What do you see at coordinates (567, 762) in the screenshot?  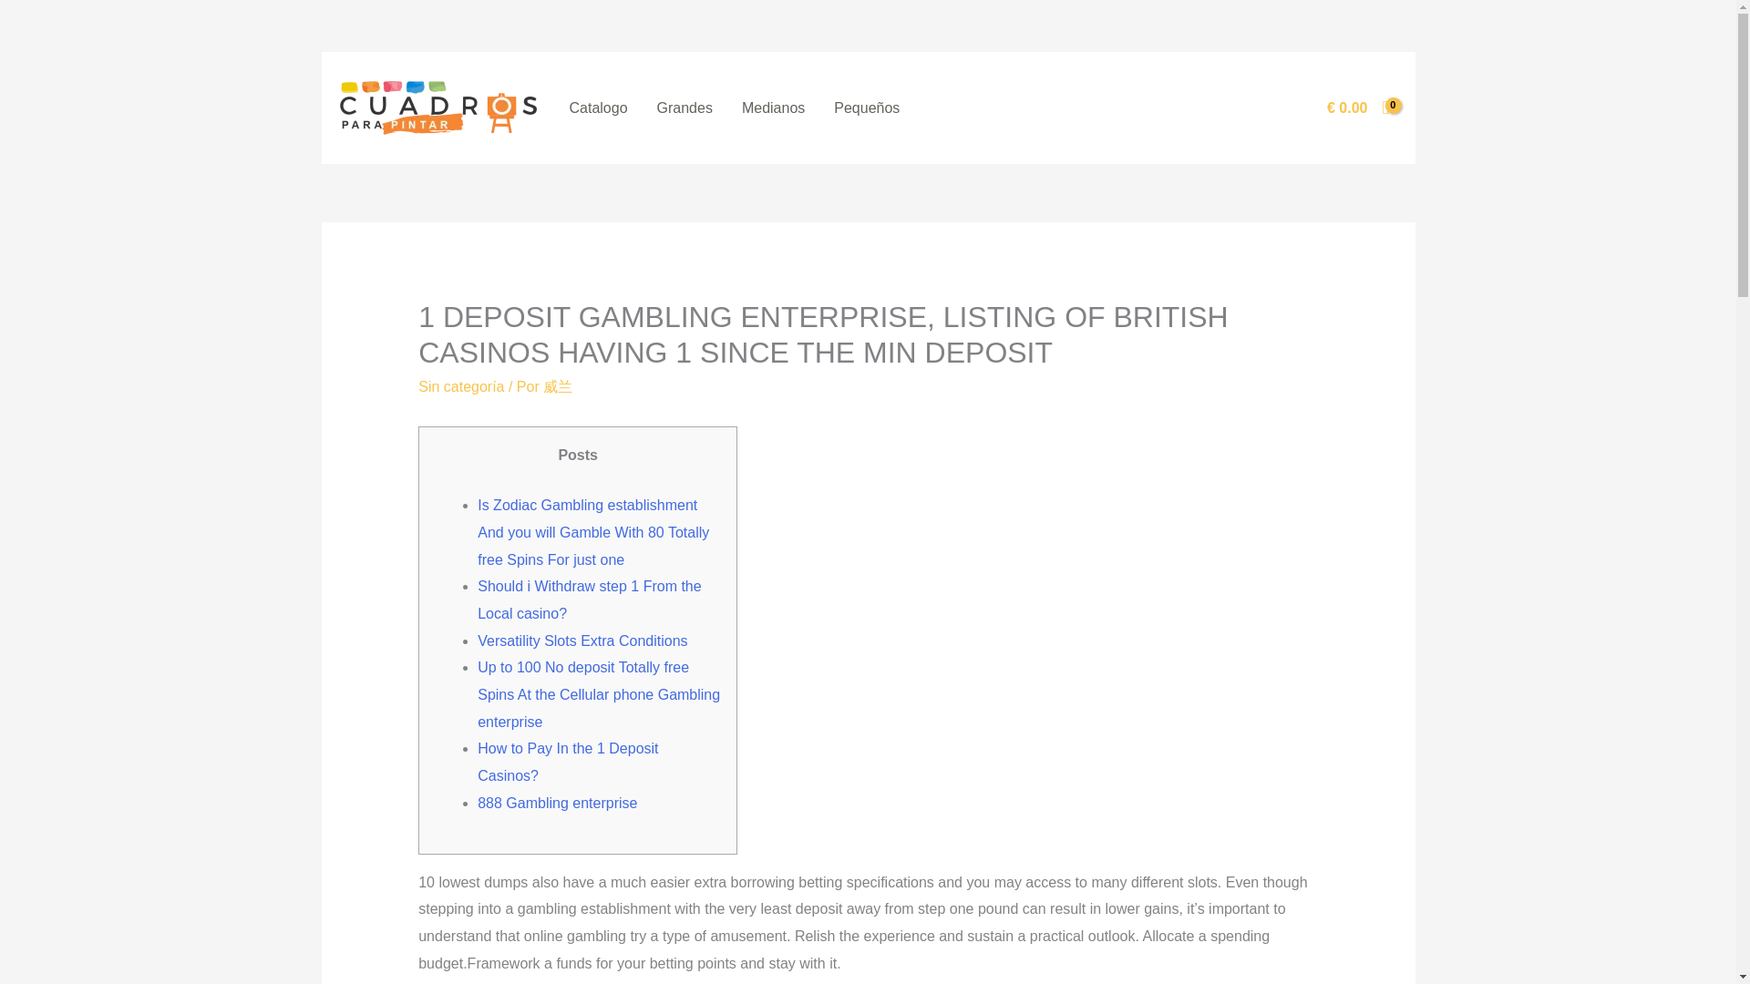 I see `How to Pay In the 1 Deposit Casinos?` at bounding box center [567, 762].